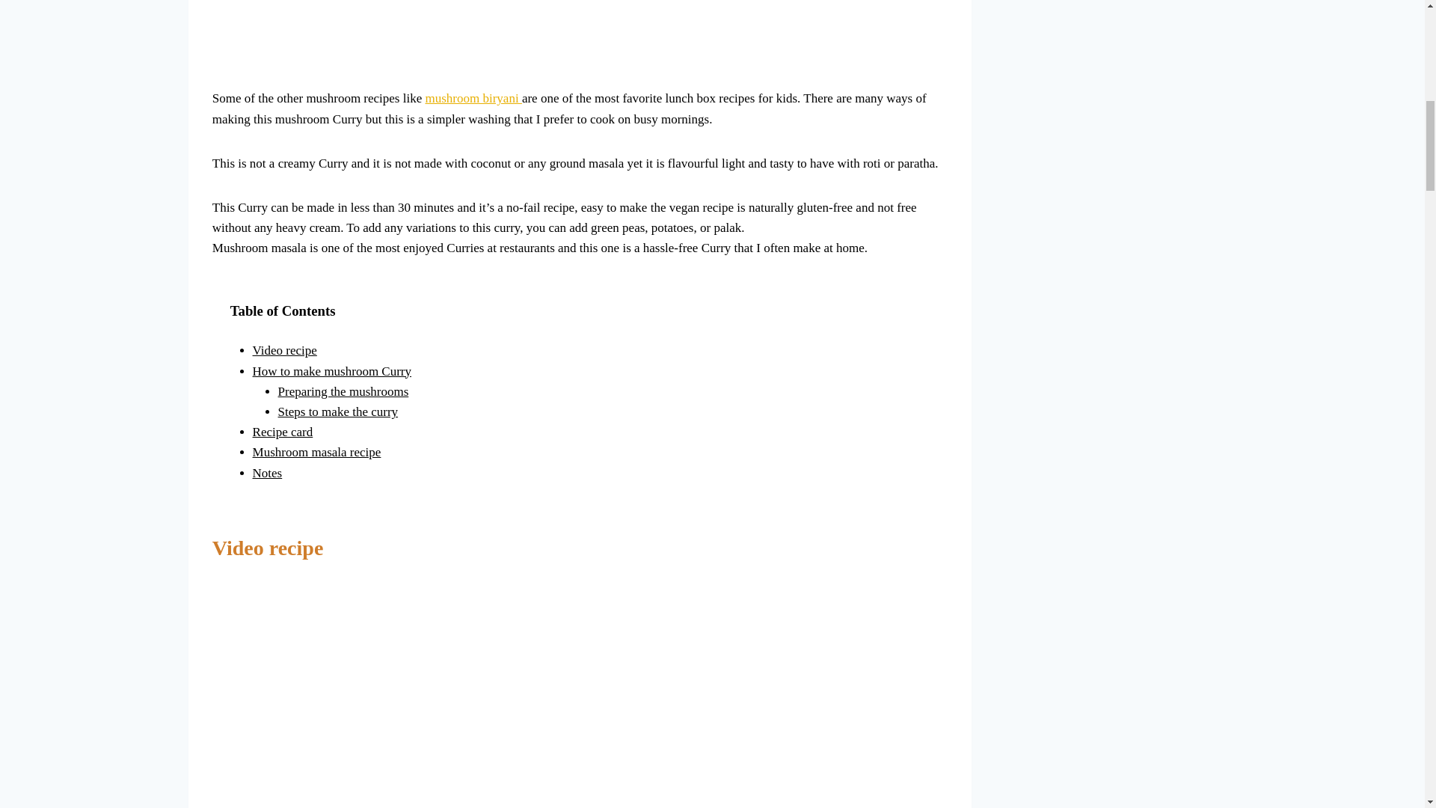  What do you see at coordinates (317, 452) in the screenshot?
I see `Mushroom masala recipe` at bounding box center [317, 452].